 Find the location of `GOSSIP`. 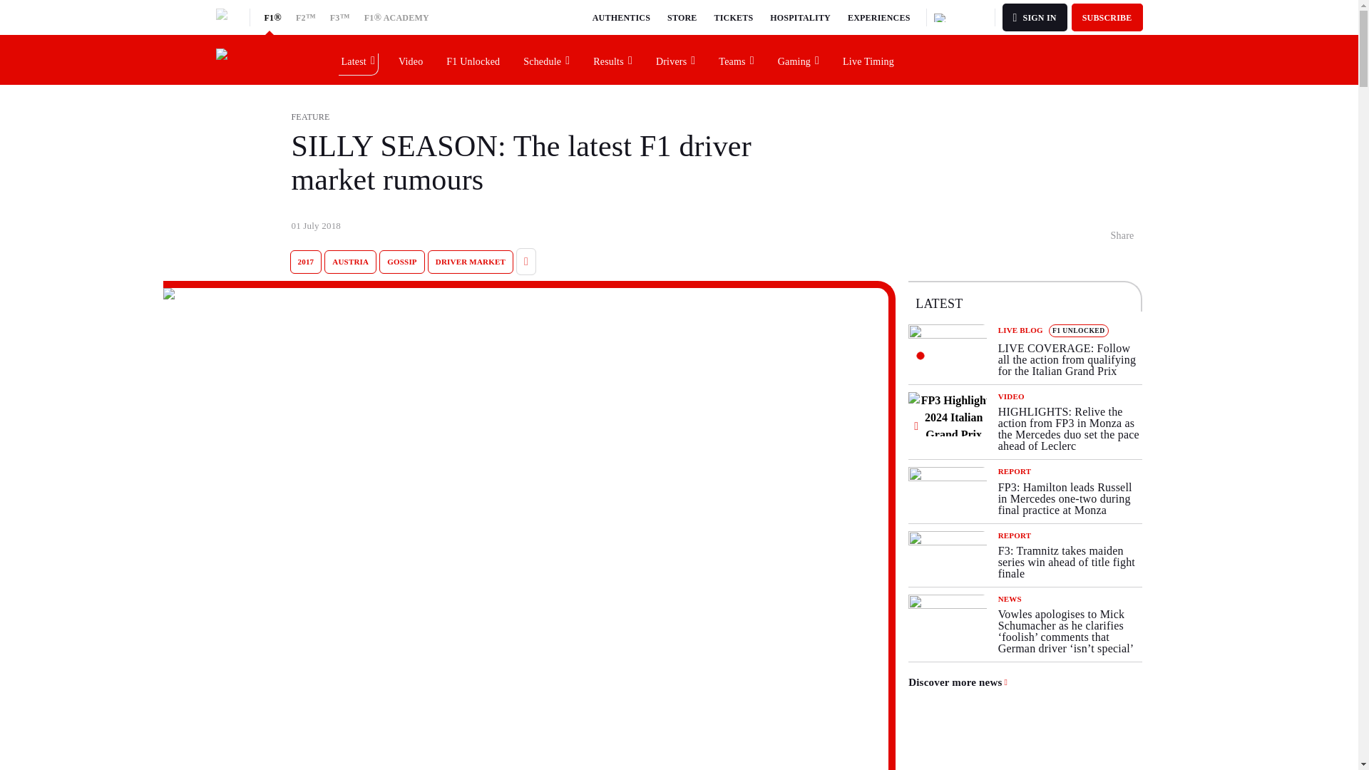

GOSSIP is located at coordinates (401, 262).